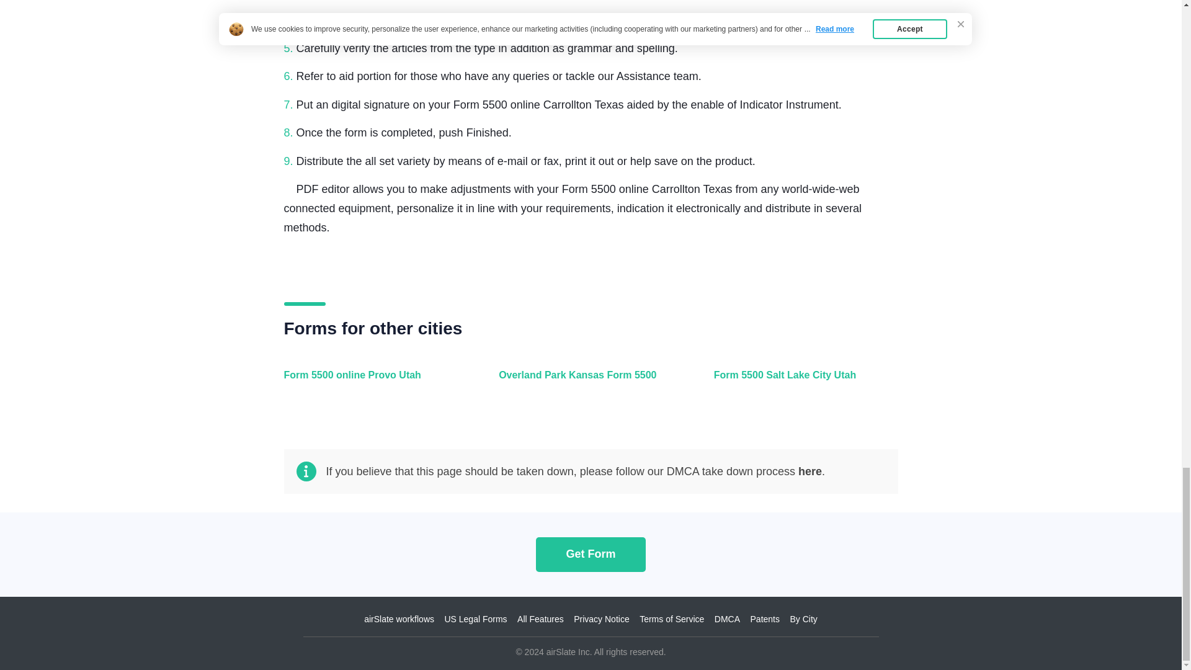  I want to click on Form 5500 Salt Lake City Utah, so click(803, 382).